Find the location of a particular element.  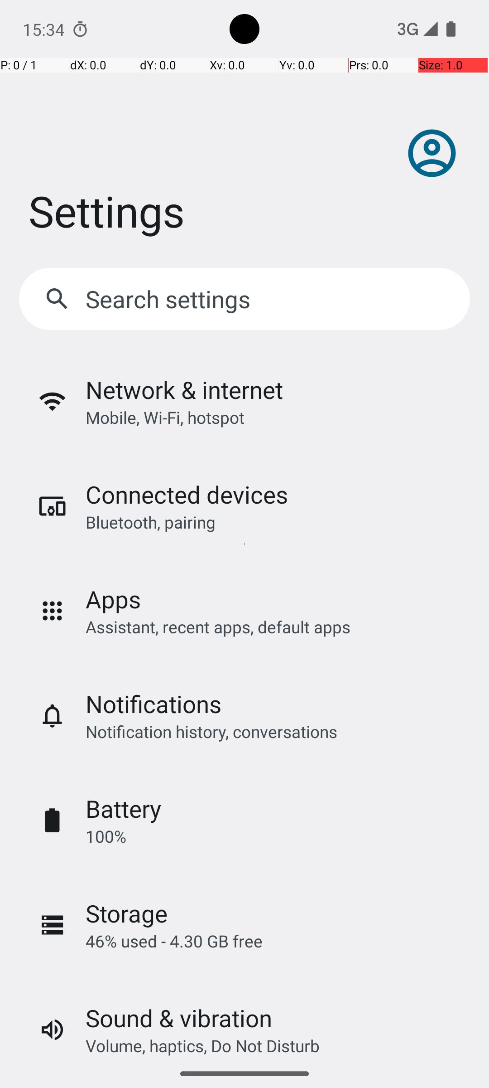

46% used - 4.30 GB free is located at coordinates (174, 941).